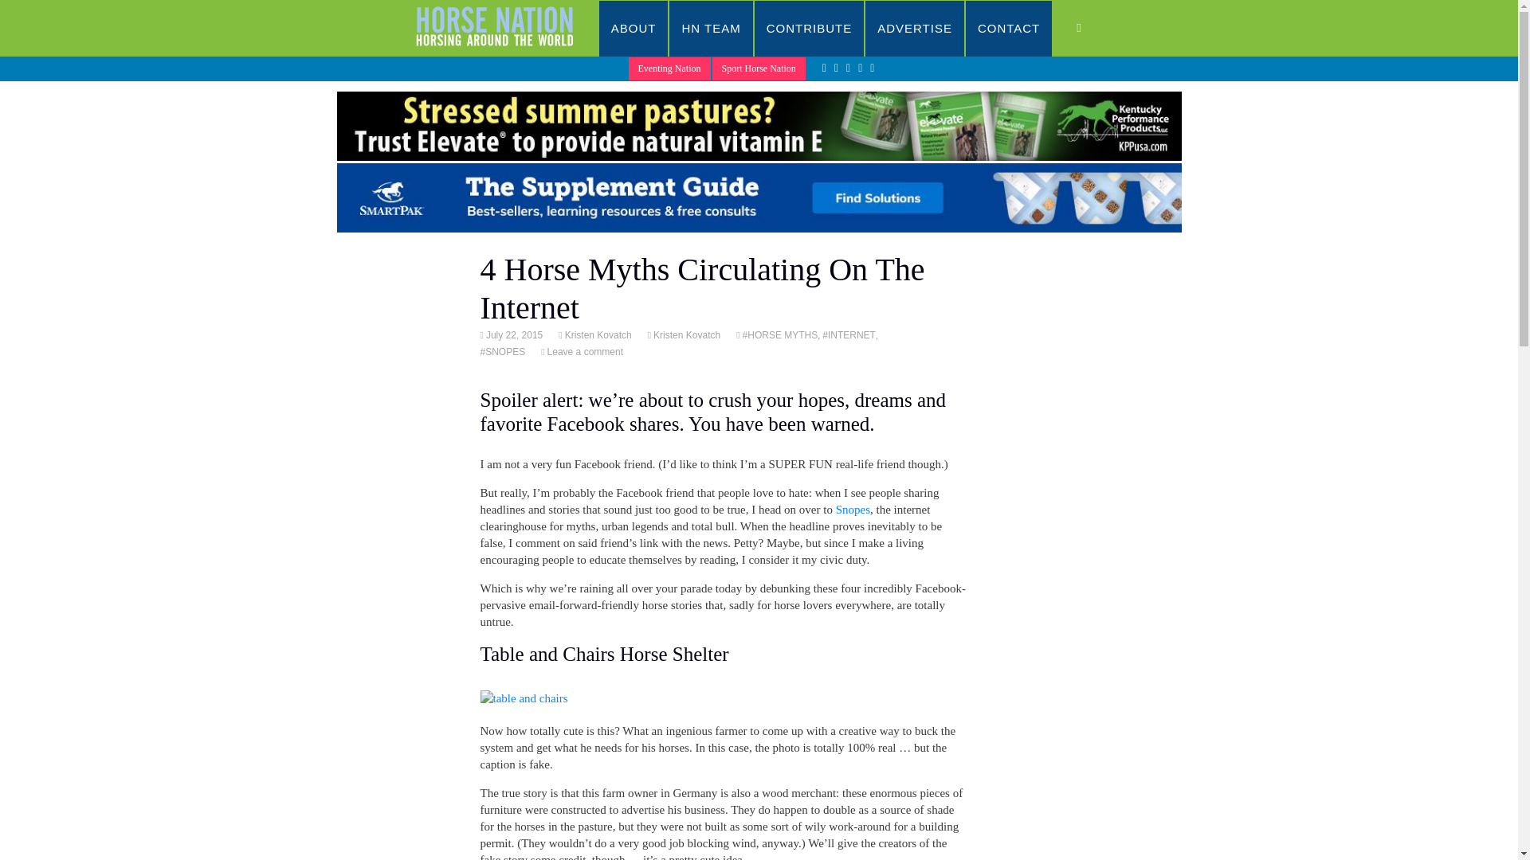  Describe the element at coordinates (809, 29) in the screenshot. I see `CONTRIBUTE` at that location.